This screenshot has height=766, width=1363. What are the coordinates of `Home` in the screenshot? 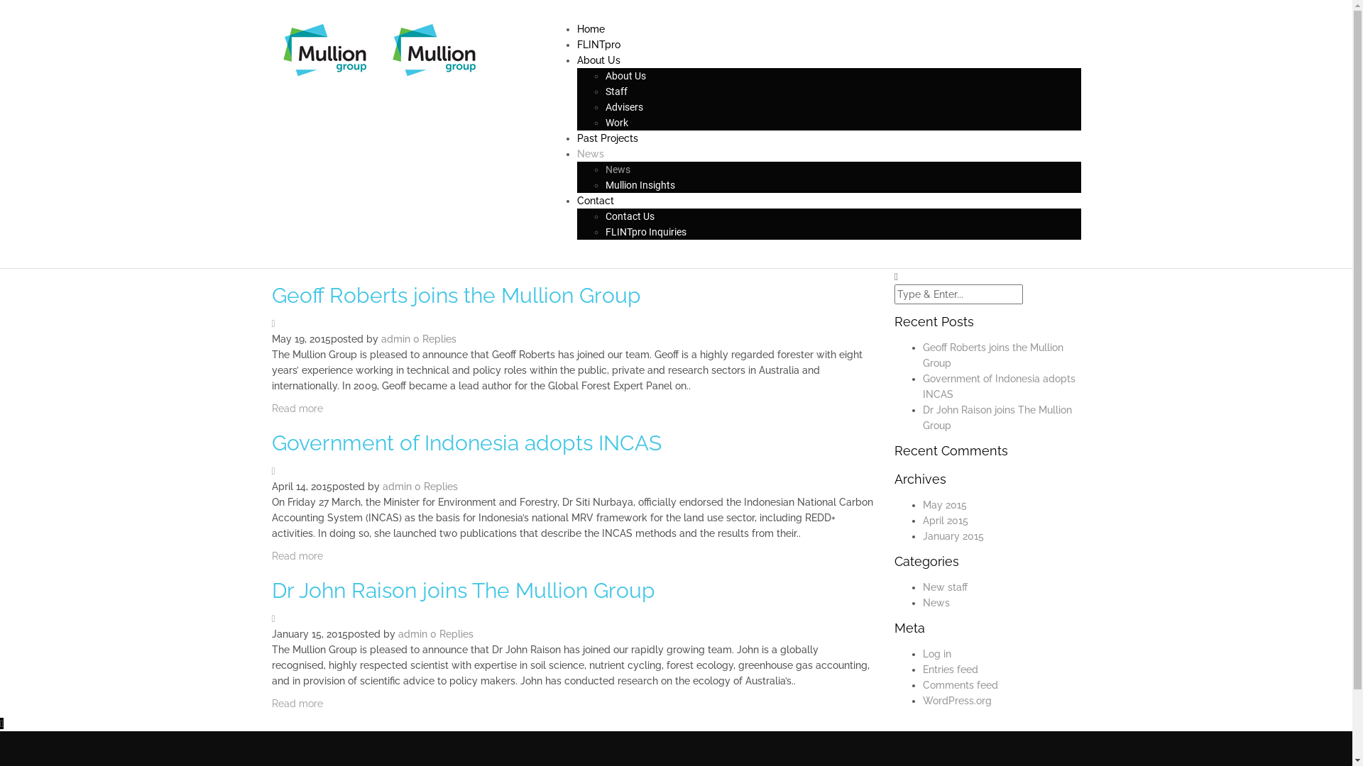 It's located at (591, 29).